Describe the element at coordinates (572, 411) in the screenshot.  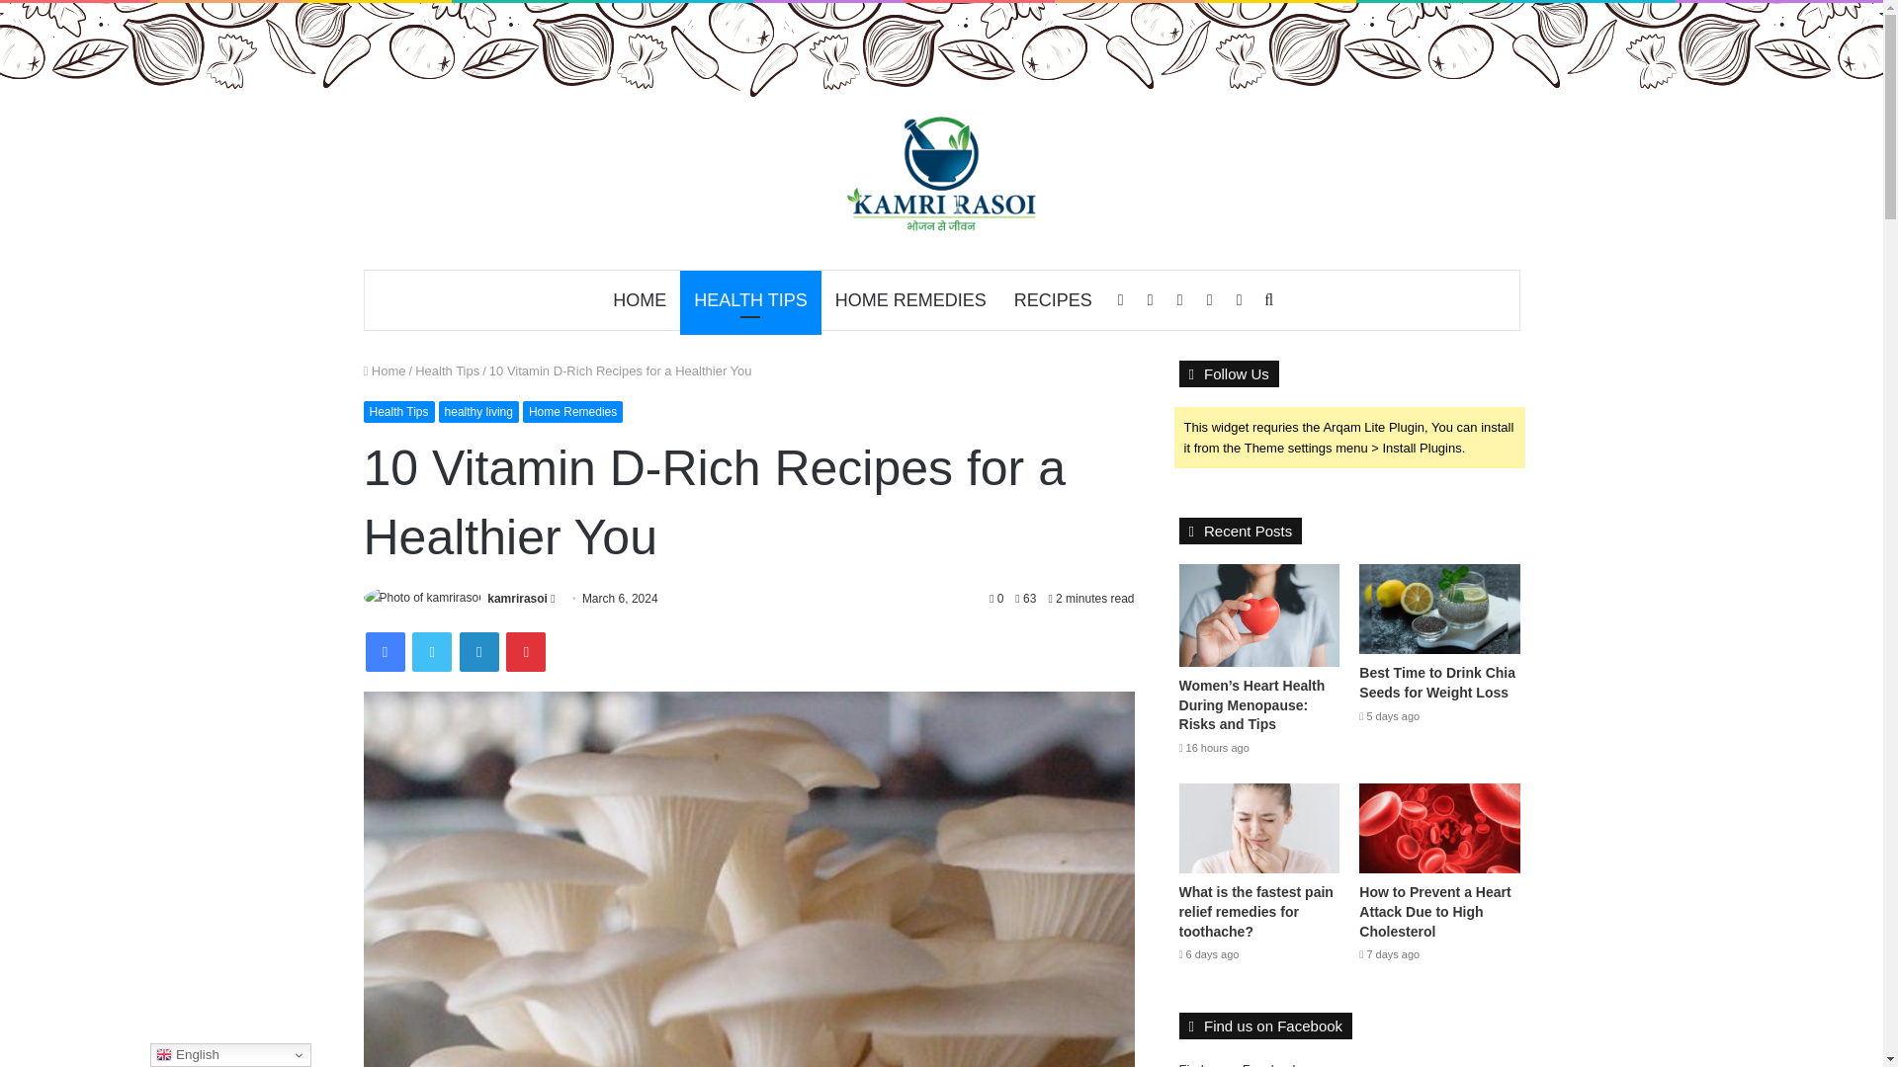
I see `Home Remedies` at that location.